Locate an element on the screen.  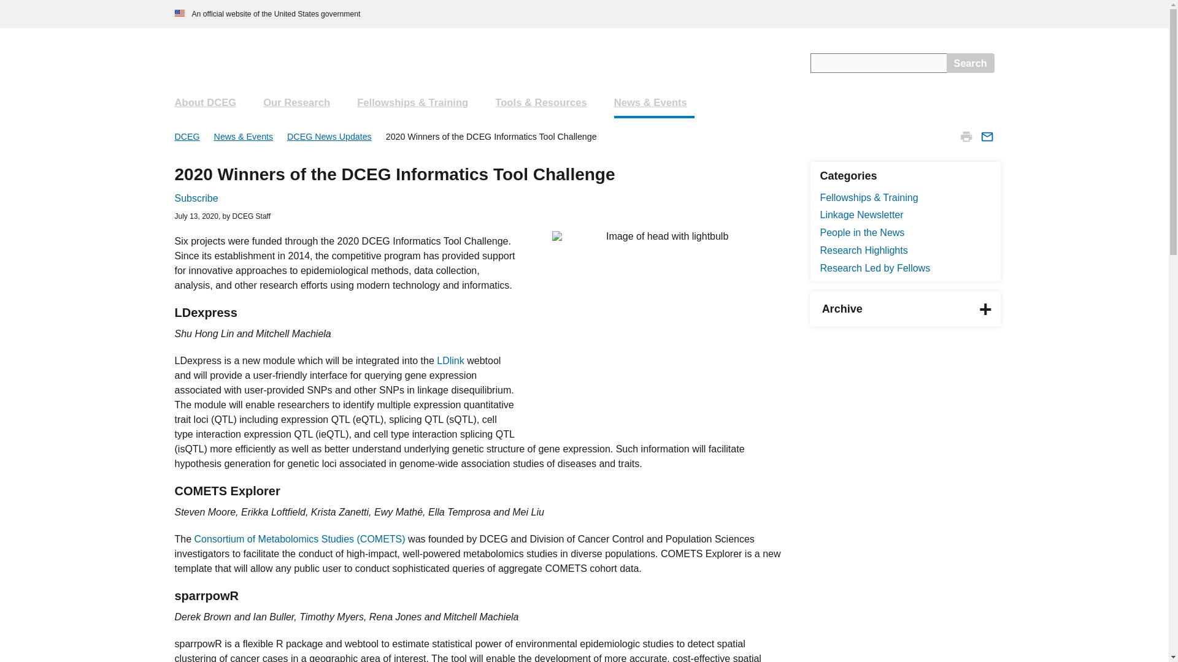
DCEG News Updates is located at coordinates (331, 136).